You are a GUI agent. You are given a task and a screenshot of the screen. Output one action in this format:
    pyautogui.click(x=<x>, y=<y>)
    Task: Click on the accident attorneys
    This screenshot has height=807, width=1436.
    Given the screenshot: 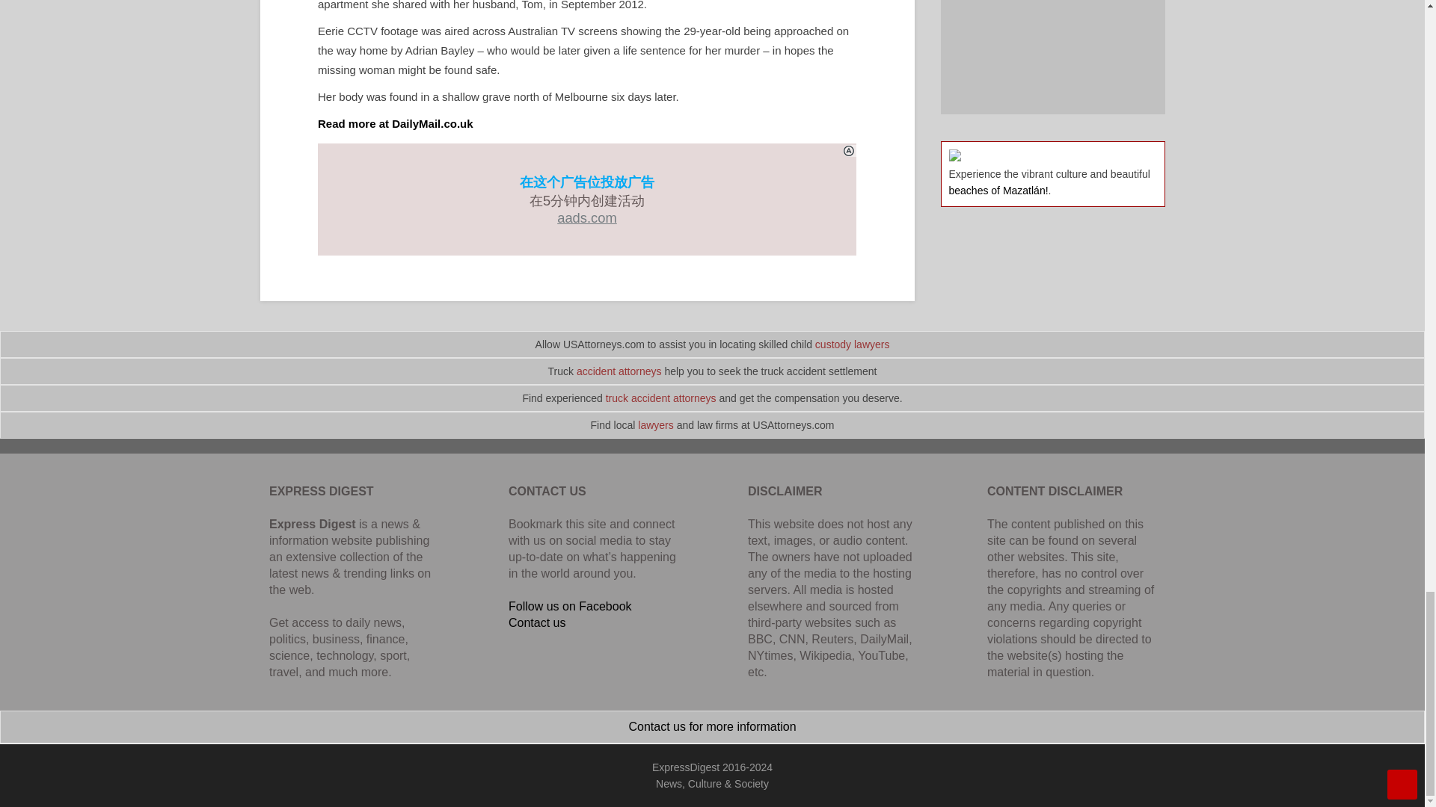 What is the action you would take?
    pyautogui.click(x=619, y=371)
    